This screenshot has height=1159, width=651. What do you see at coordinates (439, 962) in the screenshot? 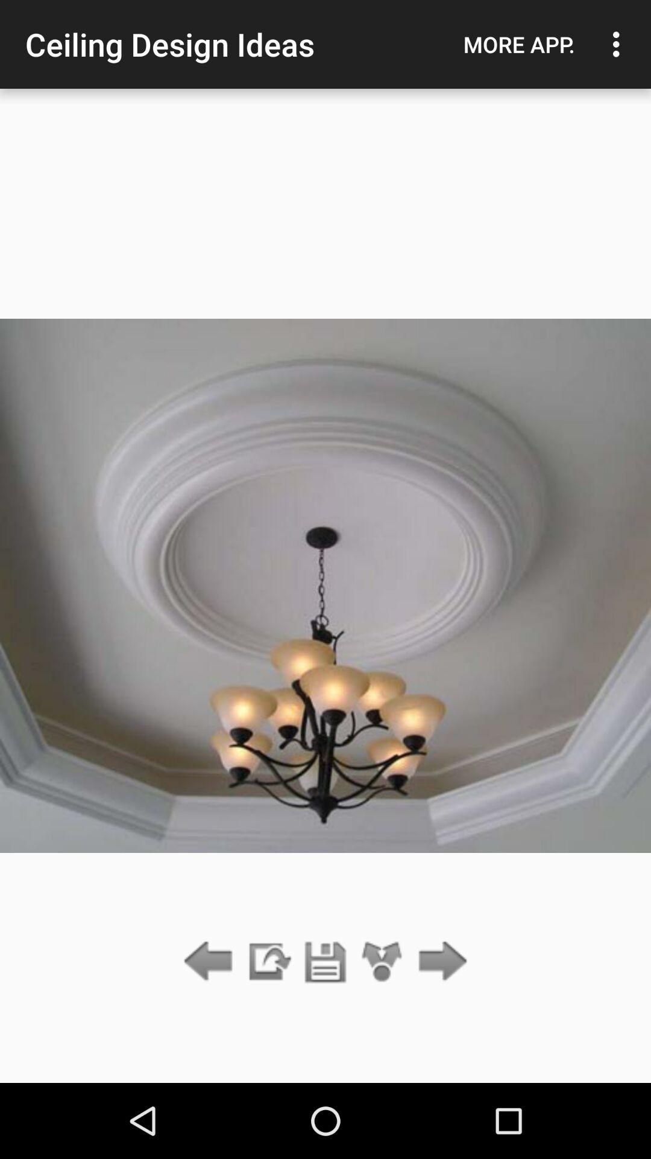
I see `turn off the item at the bottom right corner` at bounding box center [439, 962].